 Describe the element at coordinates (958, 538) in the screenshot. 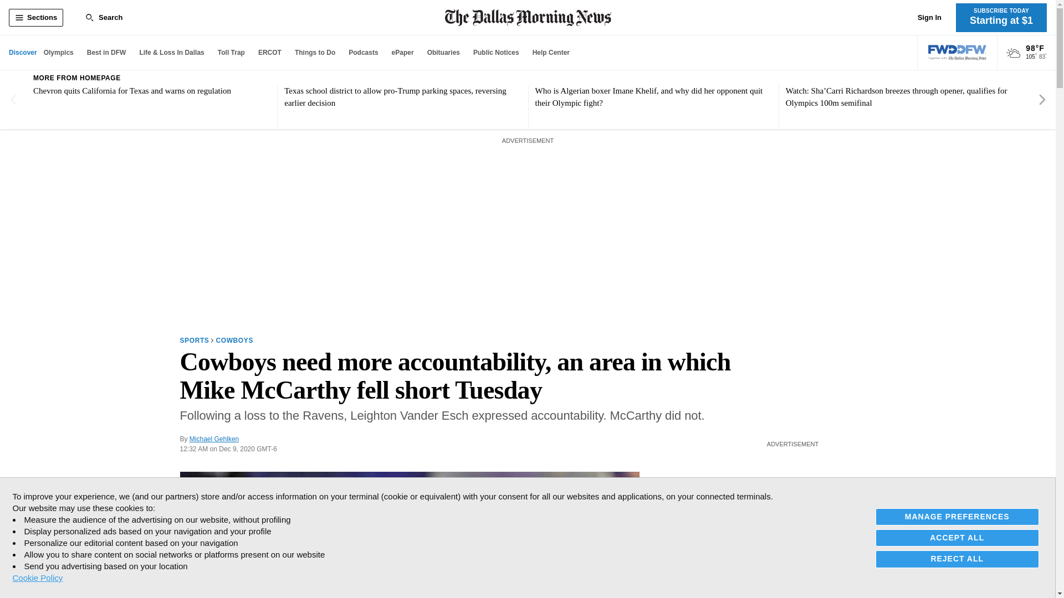

I see `ACCEPT ALL` at that location.